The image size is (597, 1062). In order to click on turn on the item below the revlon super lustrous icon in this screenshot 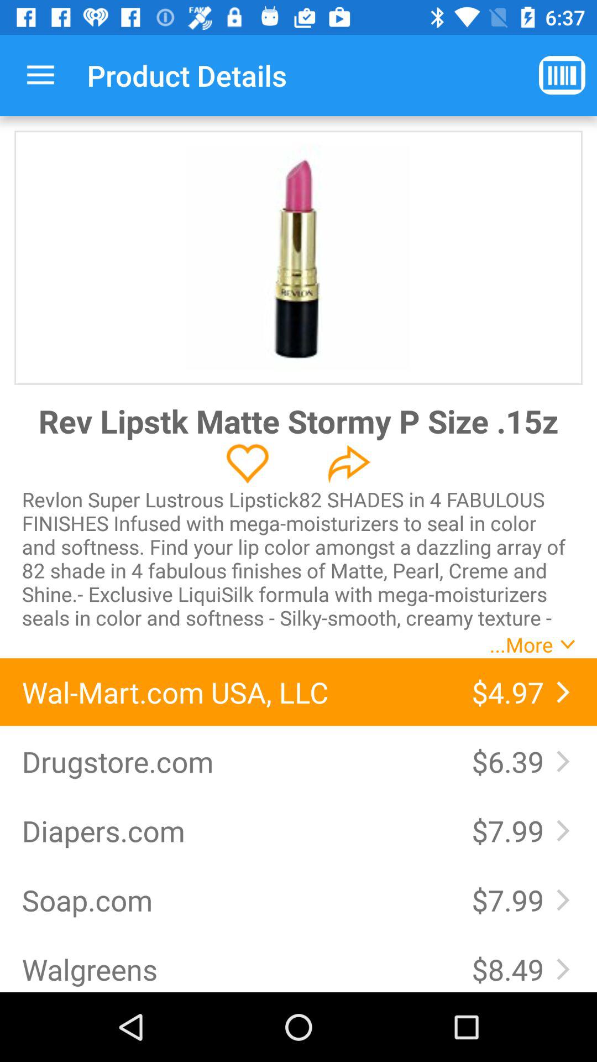, I will do `click(235, 692)`.